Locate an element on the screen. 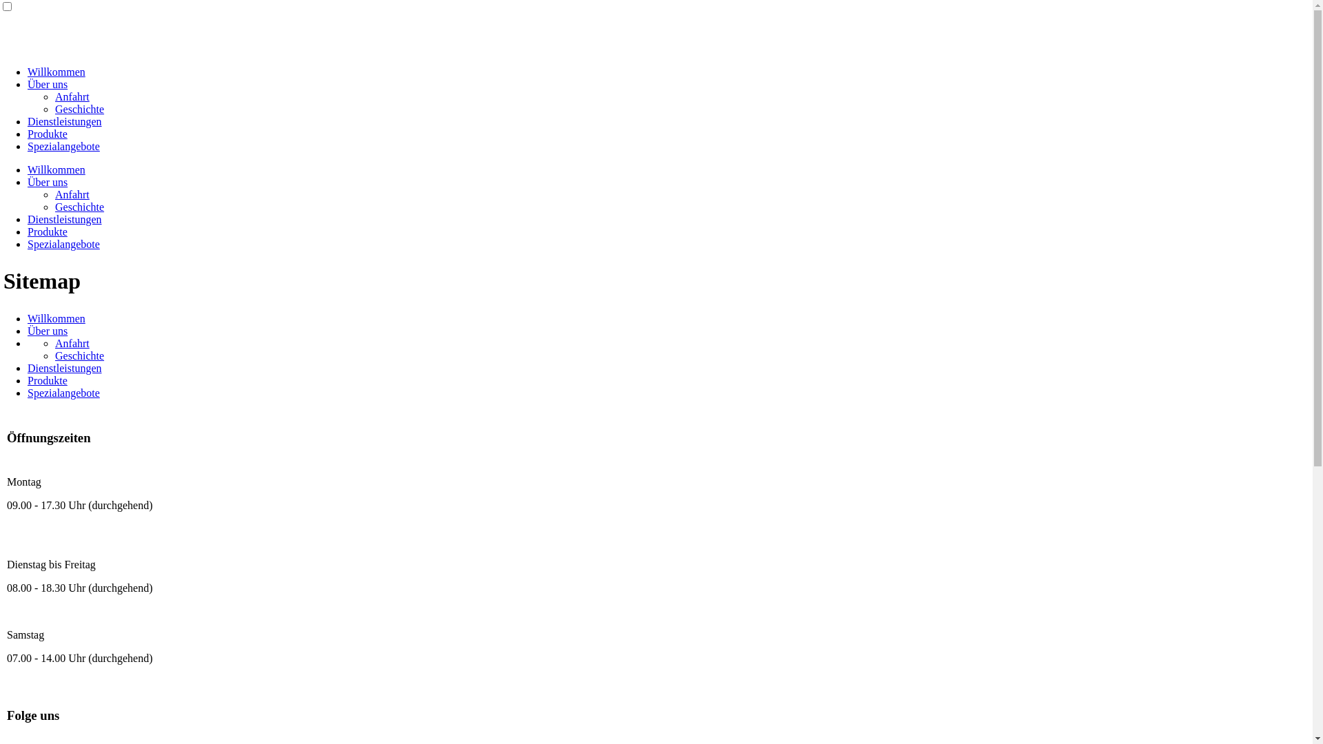 Image resolution: width=1323 pixels, height=744 pixels. Willkommen is located at coordinates (57, 72).